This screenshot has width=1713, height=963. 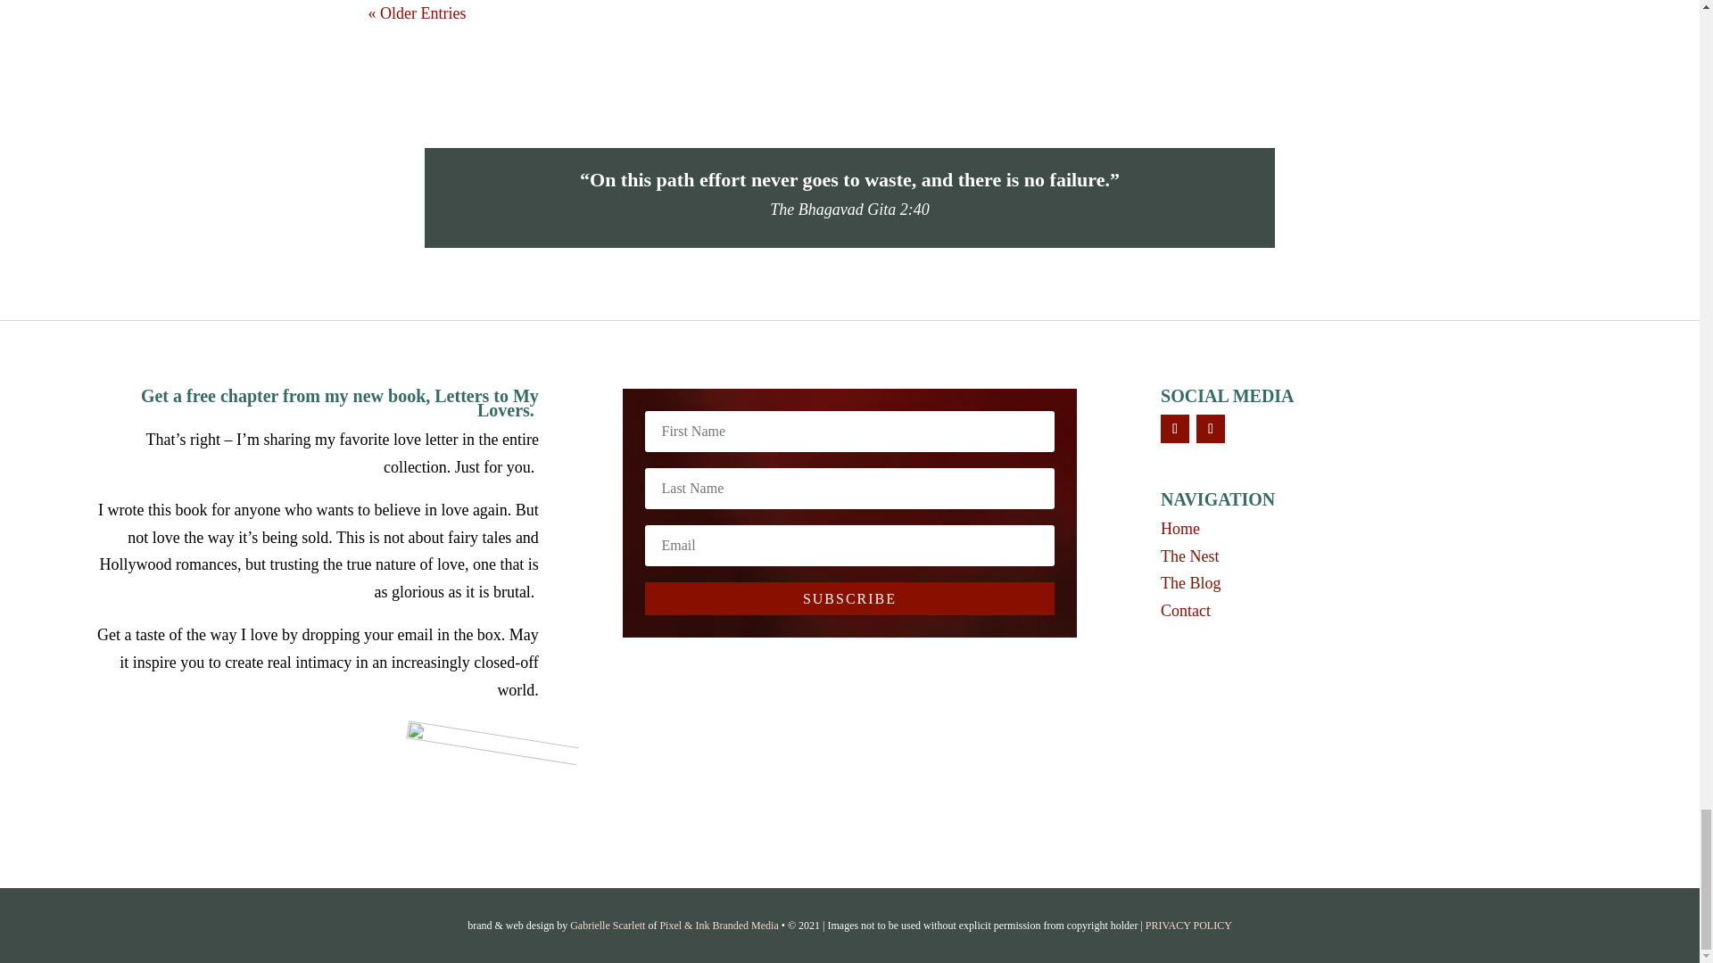 What do you see at coordinates (849, 198) in the screenshot?
I see `Page 2` at bounding box center [849, 198].